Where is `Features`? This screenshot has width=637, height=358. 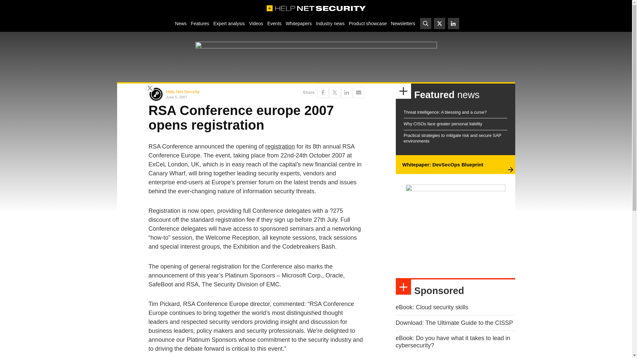
Features is located at coordinates (200, 23).